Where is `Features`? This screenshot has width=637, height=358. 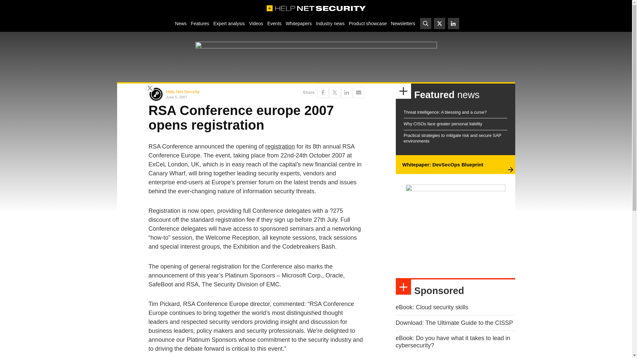
Features is located at coordinates (200, 23).